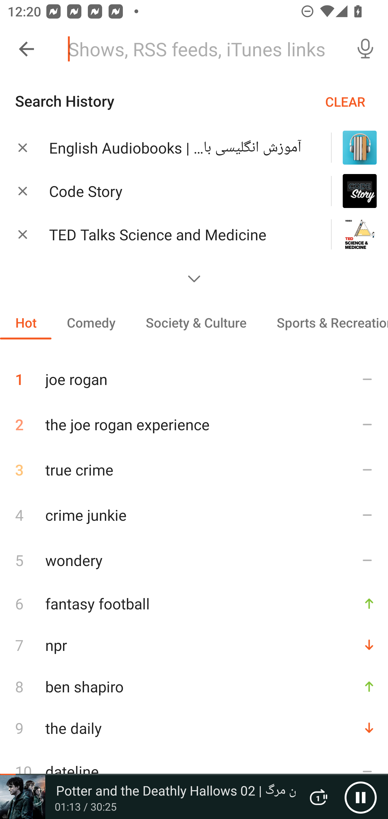  What do you see at coordinates (194, 279) in the screenshot?
I see `` at bounding box center [194, 279].